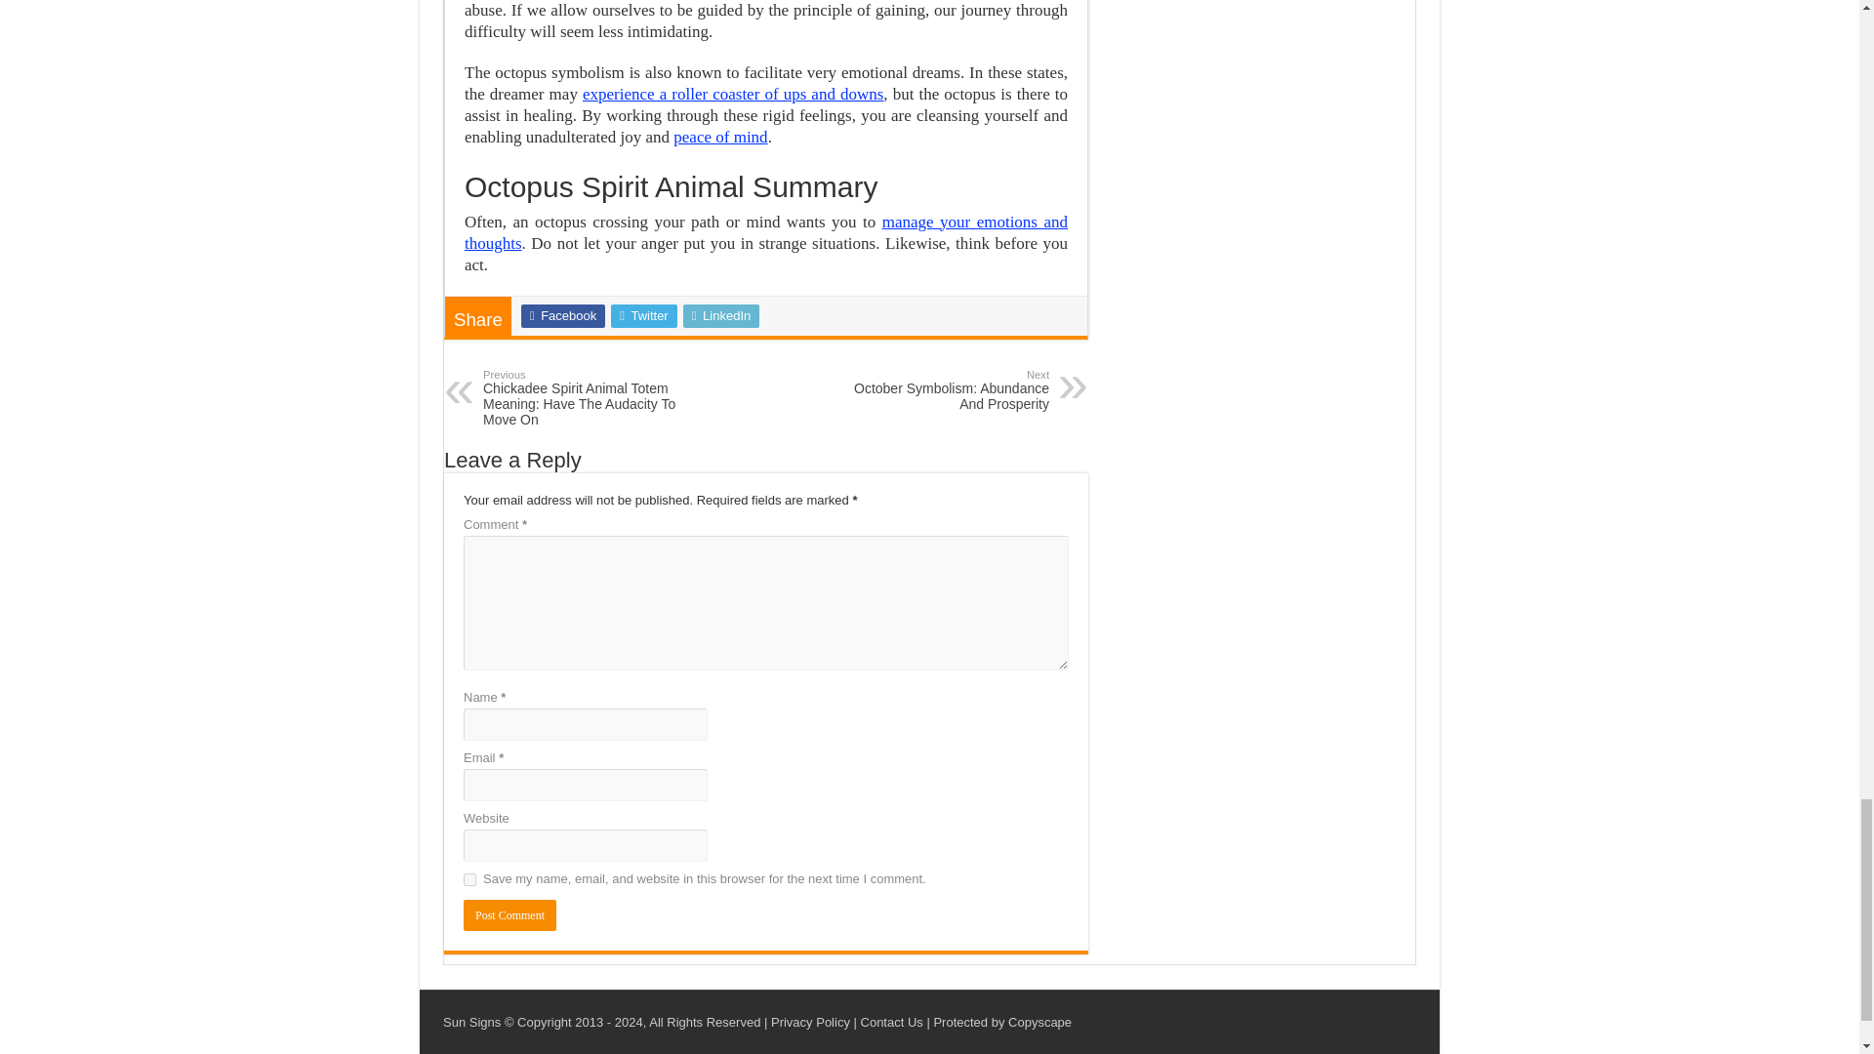  I want to click on yes, so click(468, 880).